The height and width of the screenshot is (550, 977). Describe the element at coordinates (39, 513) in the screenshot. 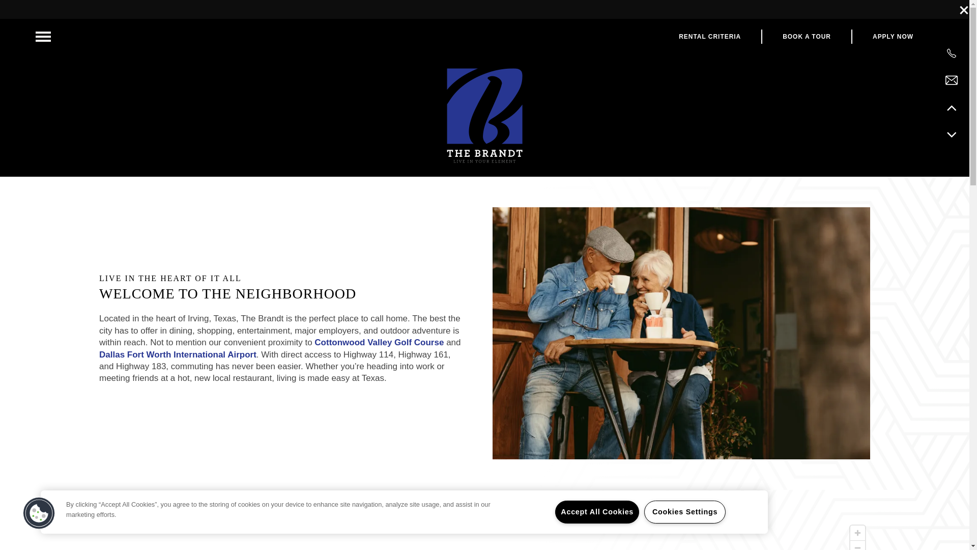

I see `Cookies Button` at that location.